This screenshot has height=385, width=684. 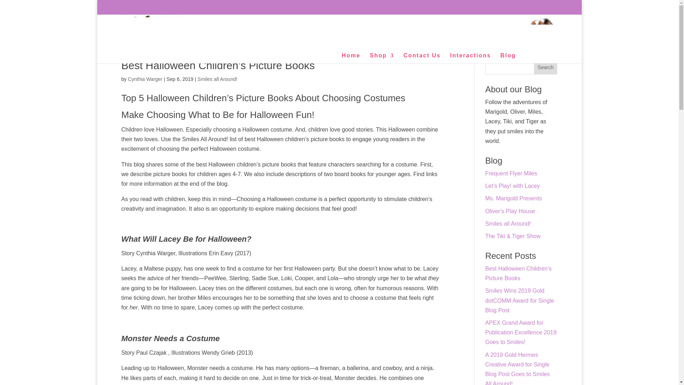 What do you see at coordinates (508, 58) in the screenshot?
I see `Blog` at bounding box center [508, 58].